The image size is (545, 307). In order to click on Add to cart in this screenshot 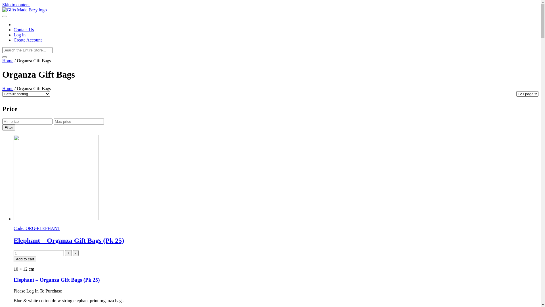, I will do `click(25, 259)`.